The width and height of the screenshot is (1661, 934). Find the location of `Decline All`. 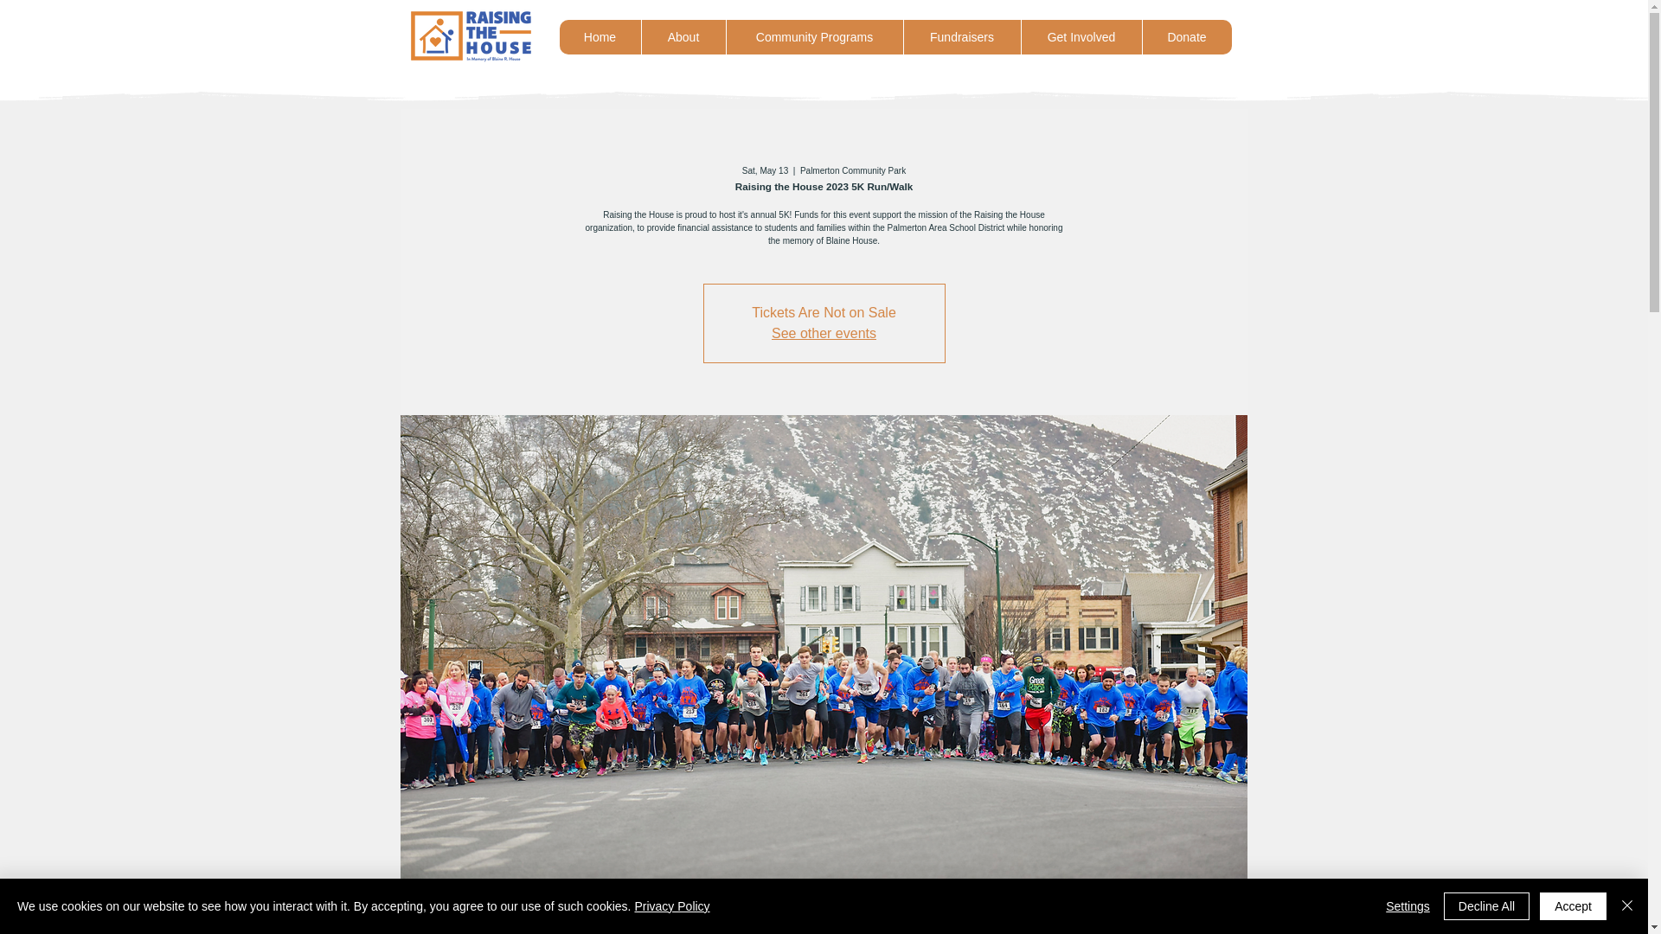

Decline All is located at coordinates (1486, 906).